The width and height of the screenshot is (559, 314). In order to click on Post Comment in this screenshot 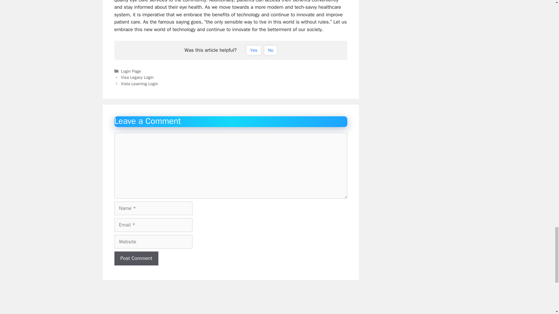, I will do `click(136, 258)`.